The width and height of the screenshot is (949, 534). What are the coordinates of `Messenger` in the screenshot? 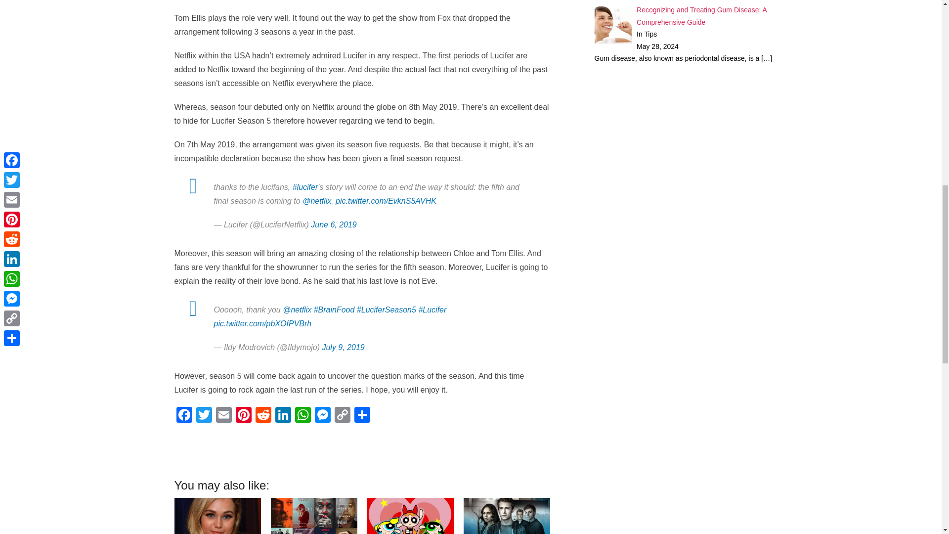 It's located at (322, 415).